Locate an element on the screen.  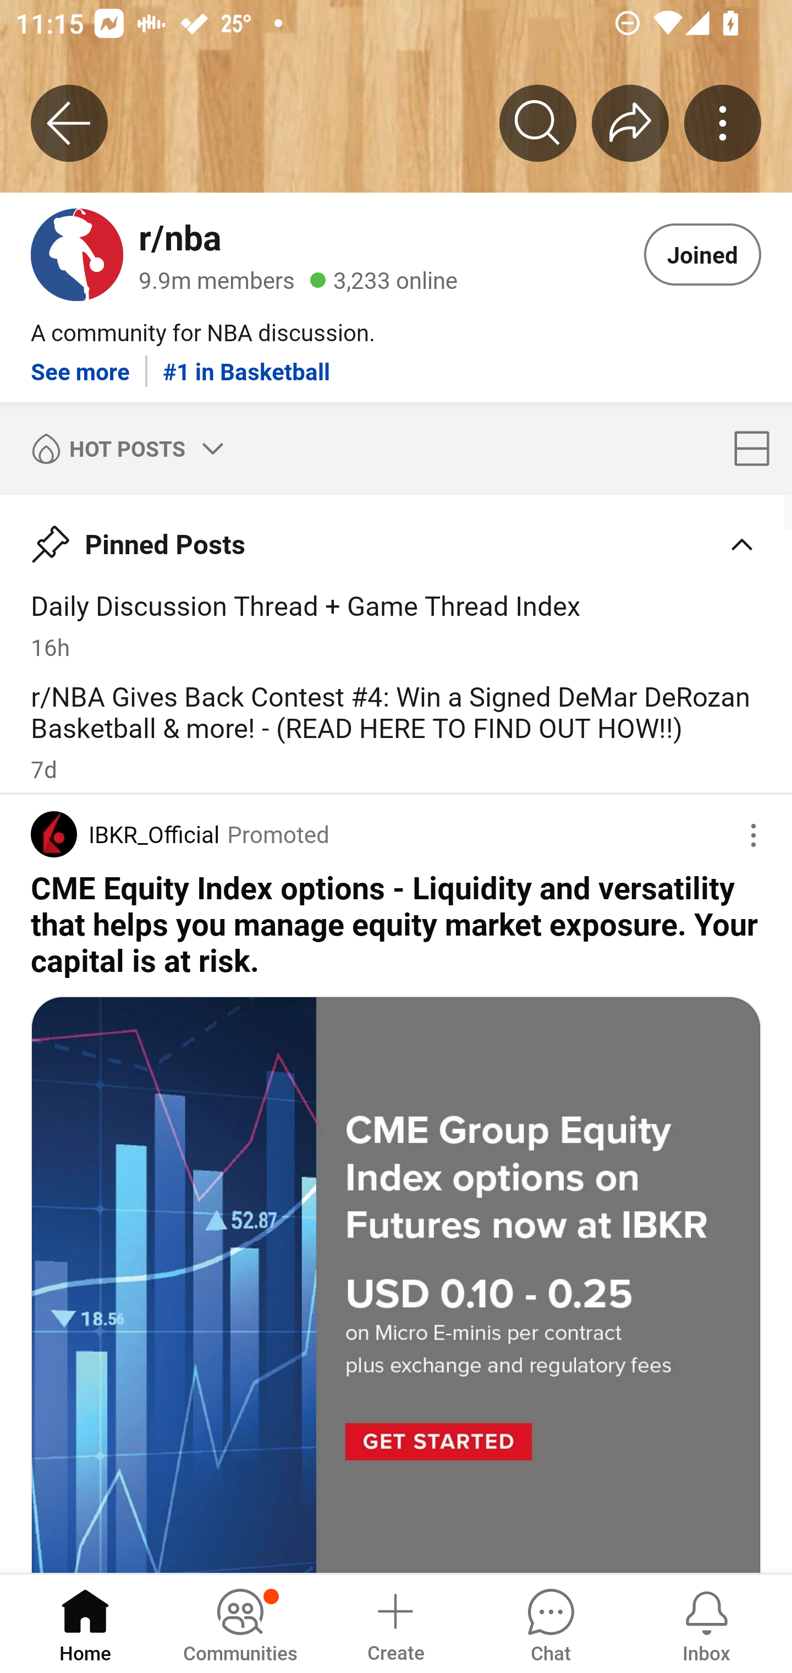
HOT POSTS Sort by Hot posts is located at coordinates (123, 448).